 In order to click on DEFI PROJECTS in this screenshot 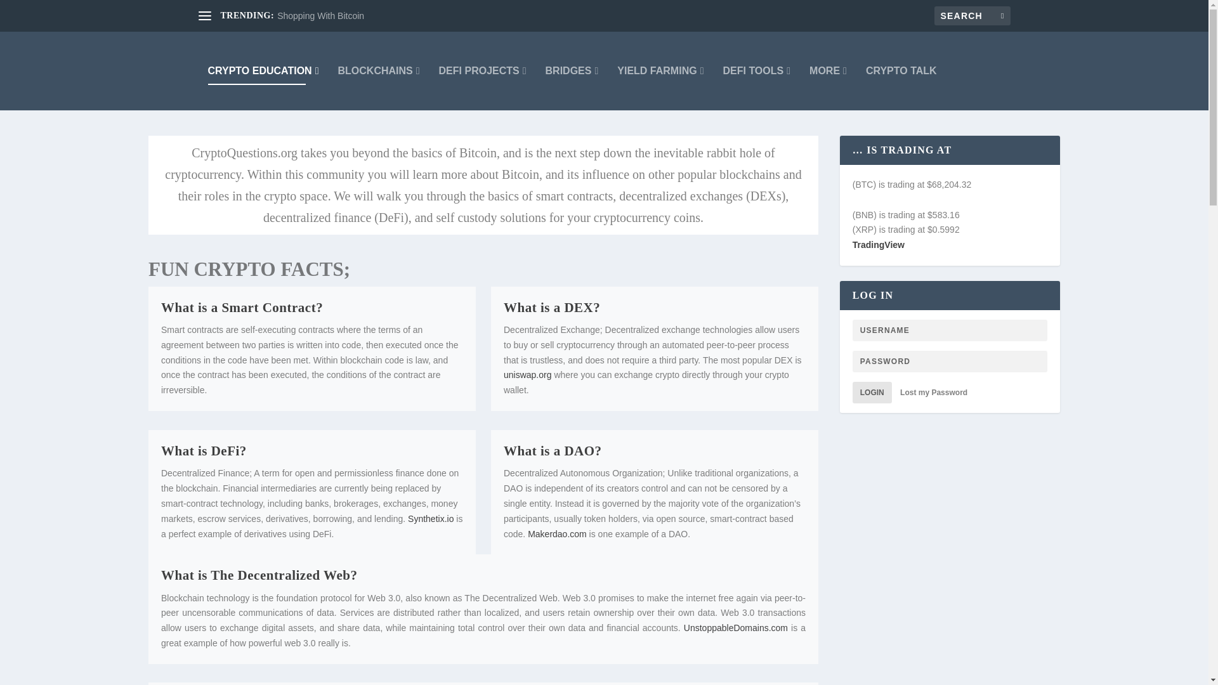, I will do `click(482, 70)`.